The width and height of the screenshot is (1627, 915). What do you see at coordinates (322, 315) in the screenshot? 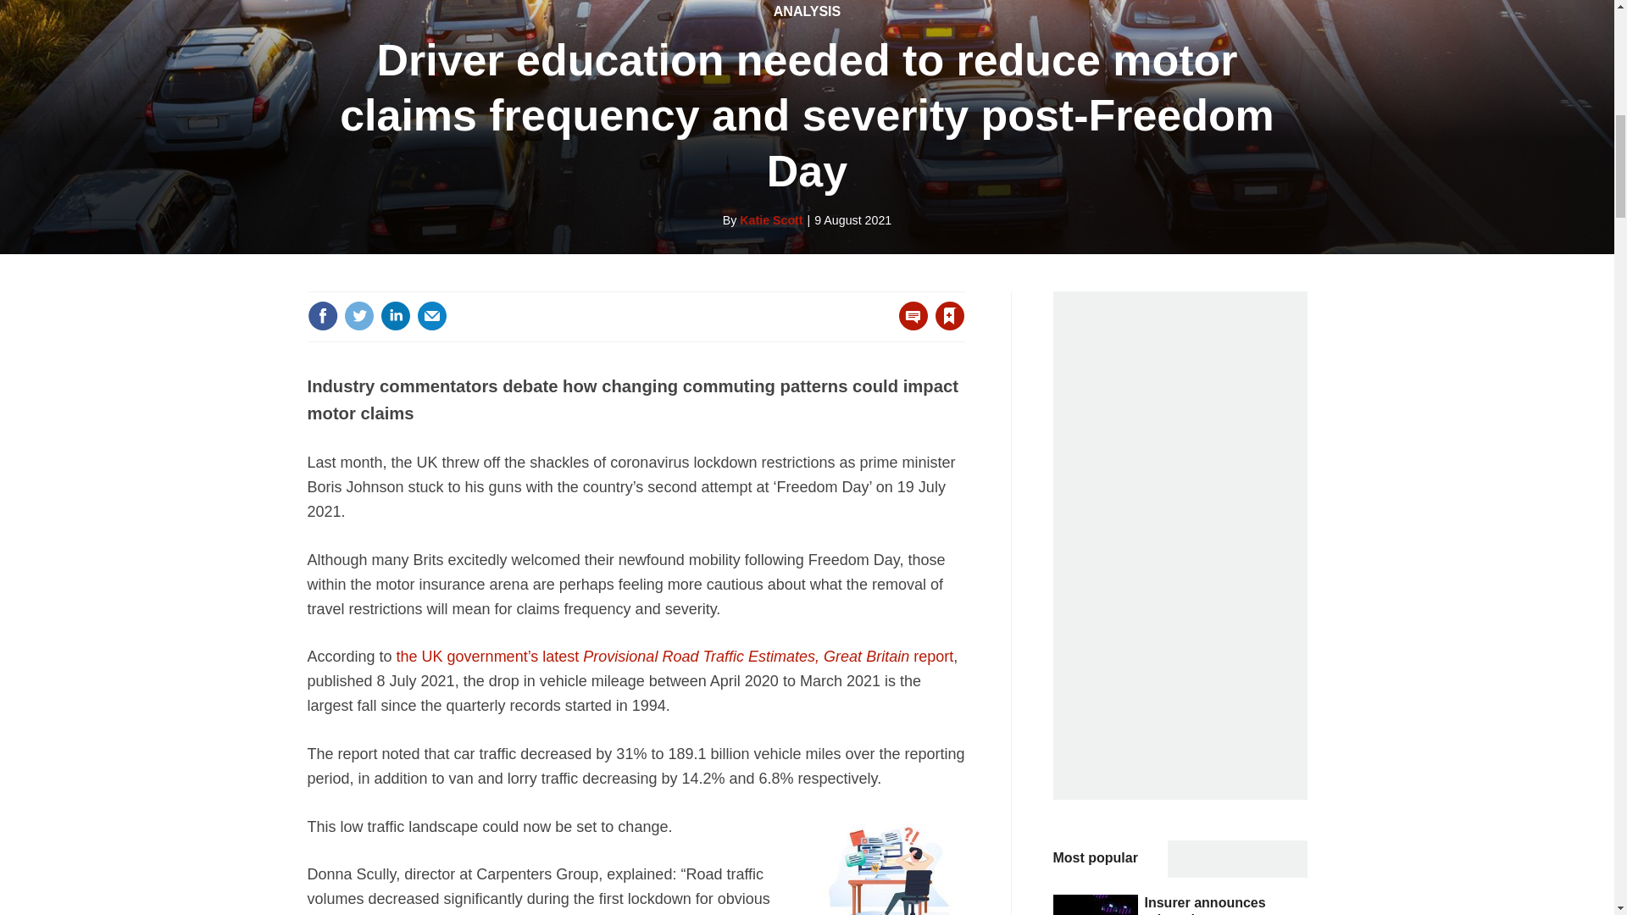
I see `Share this on Facebook` at bounding box center [322, 315].